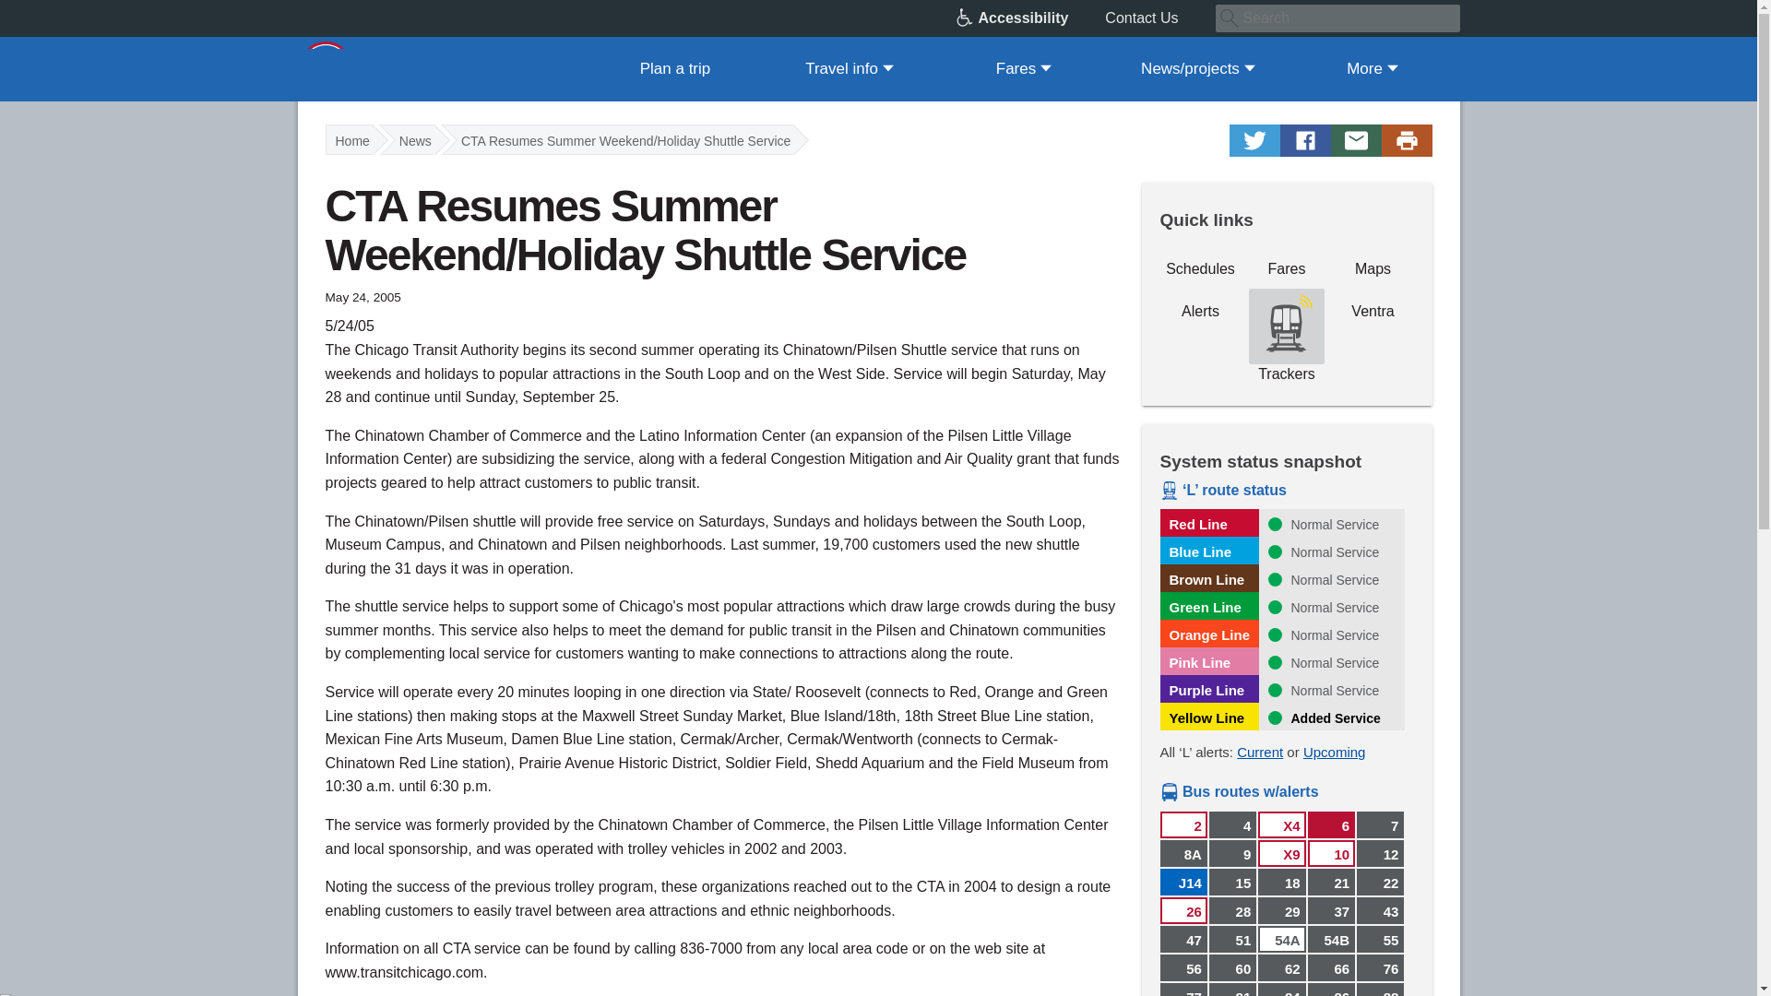  Describe the element at coordinates (675, 68) in the screenshot. I see `Plan a trip` at that location.